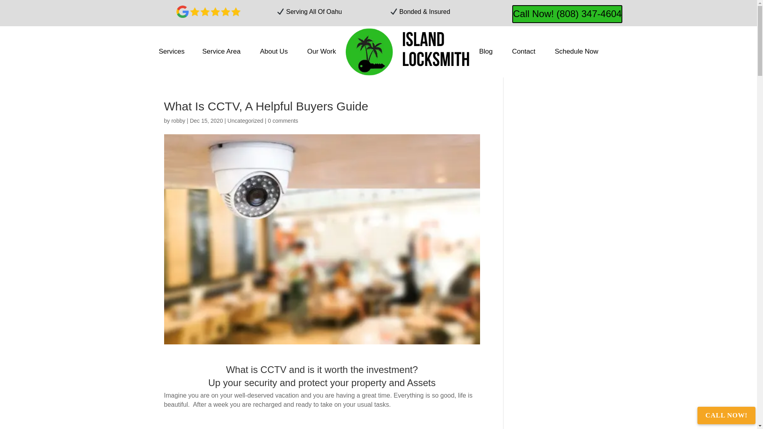 Image resolution: width=763 pixels, height=429 pixels. Describe the element at coordinates (321, 52) in the screenshot. I see `Our Work` at that location.